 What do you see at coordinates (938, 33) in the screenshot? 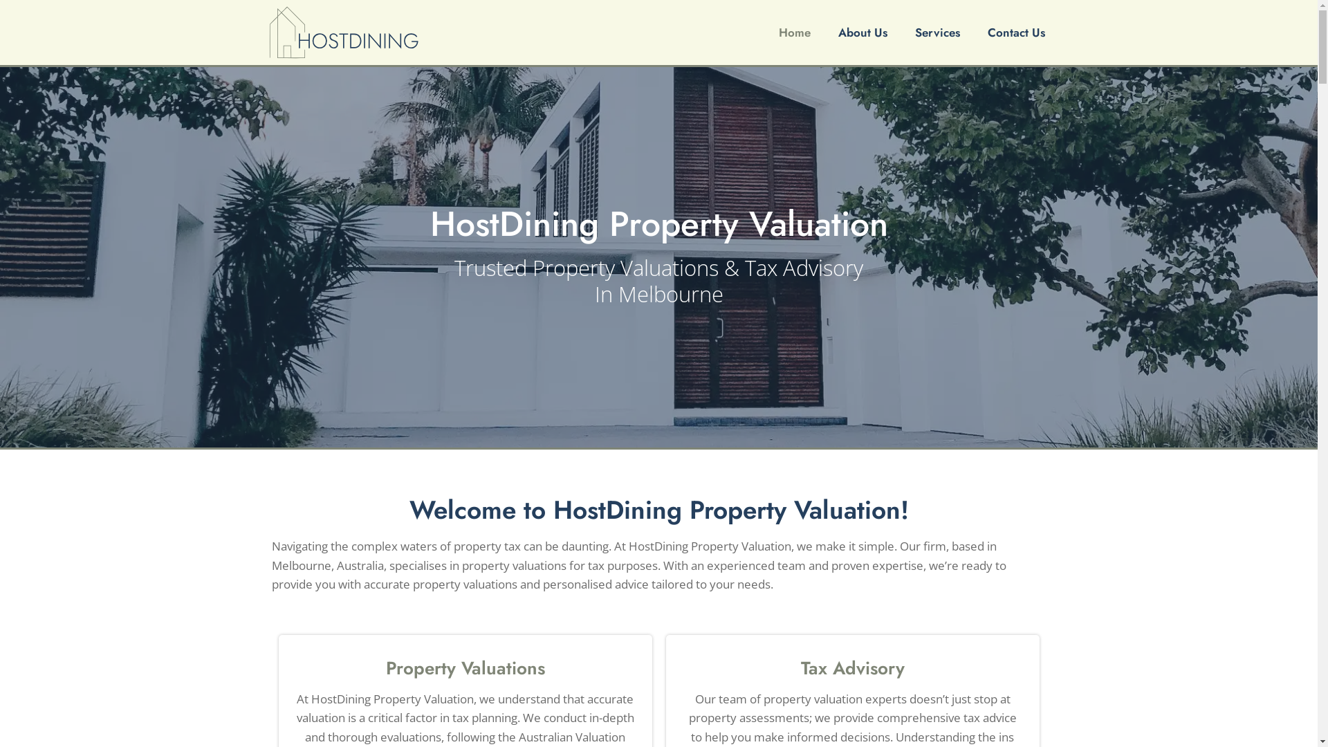
I see `Services` at bounding box center [938, 33].